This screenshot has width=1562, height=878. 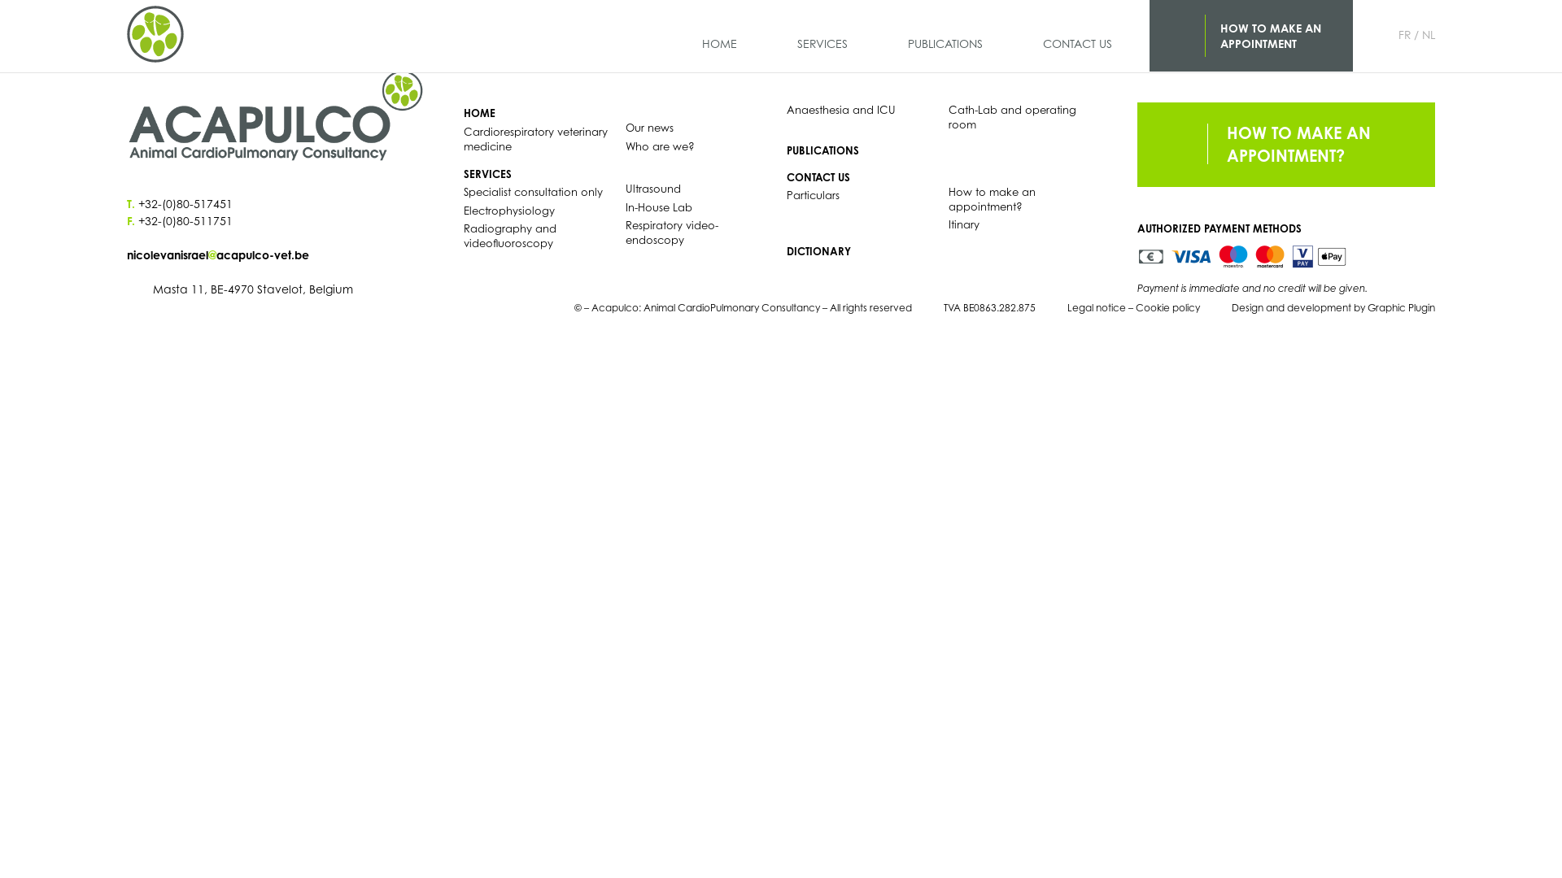 I want to click on Our news, so click(x=649, y=128).